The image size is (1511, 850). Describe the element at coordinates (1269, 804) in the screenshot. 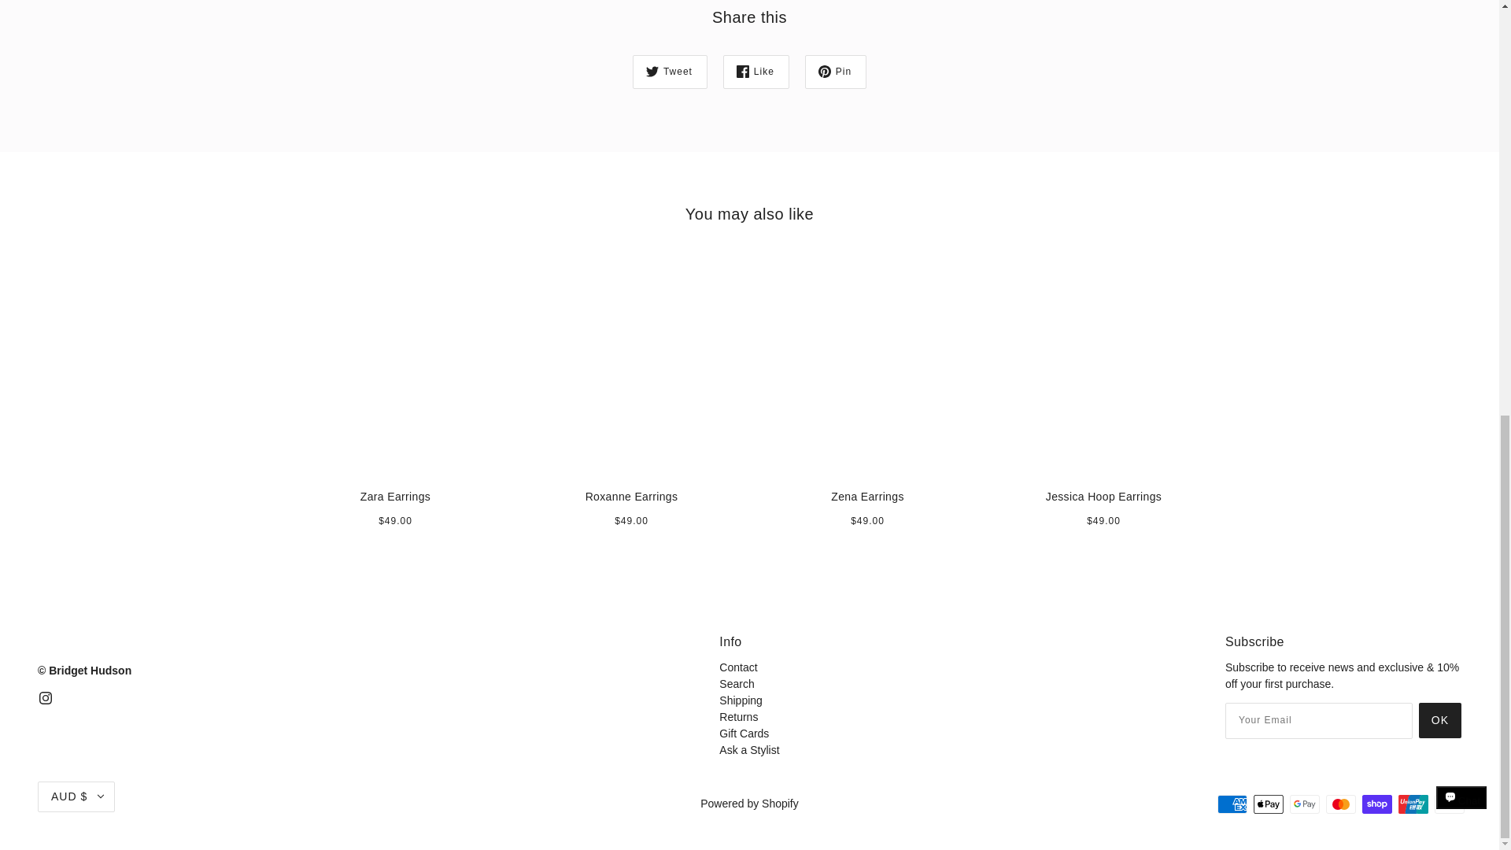

I see `Apple Pay` at that location.